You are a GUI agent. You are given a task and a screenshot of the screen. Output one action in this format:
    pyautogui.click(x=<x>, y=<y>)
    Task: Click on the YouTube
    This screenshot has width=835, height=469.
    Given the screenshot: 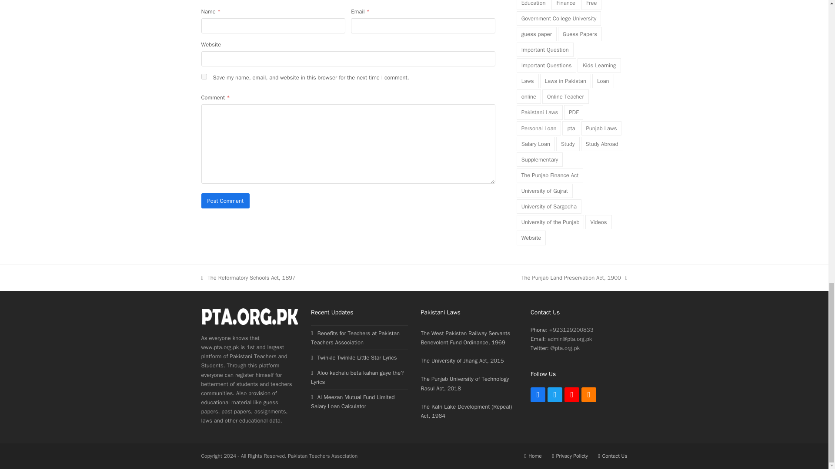 What is the action you would take?
    pyautogui.click(x=571, y=394)
    